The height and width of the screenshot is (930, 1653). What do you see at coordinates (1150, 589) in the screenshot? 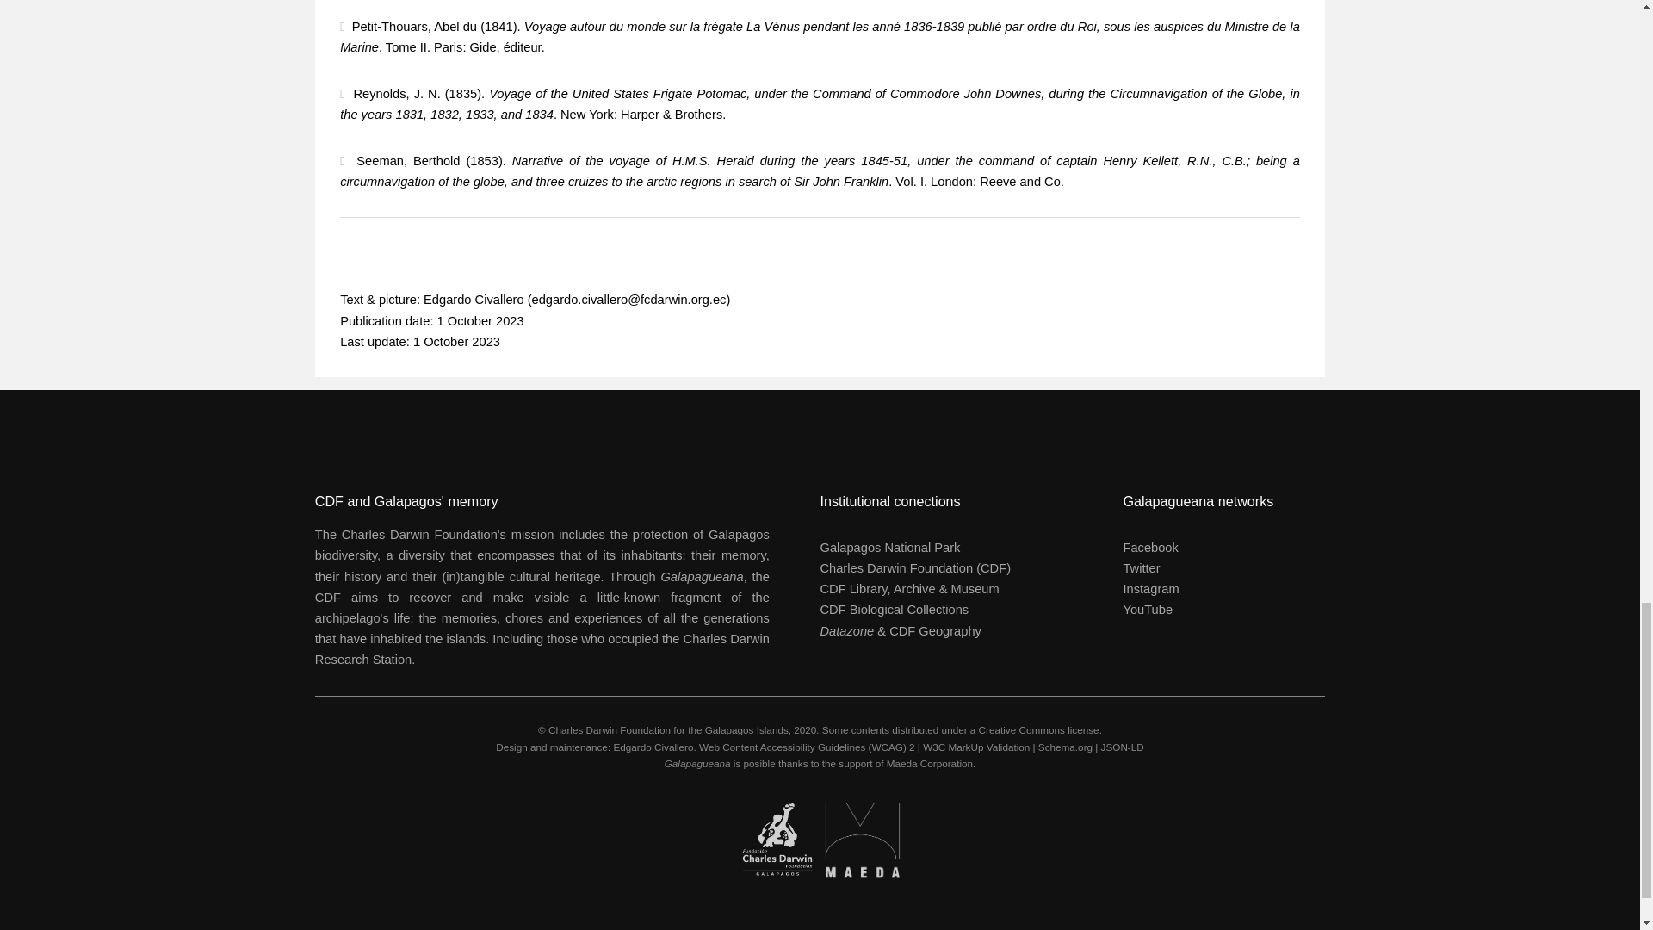
I see `Instagram` at bounding box center [1150, 589].